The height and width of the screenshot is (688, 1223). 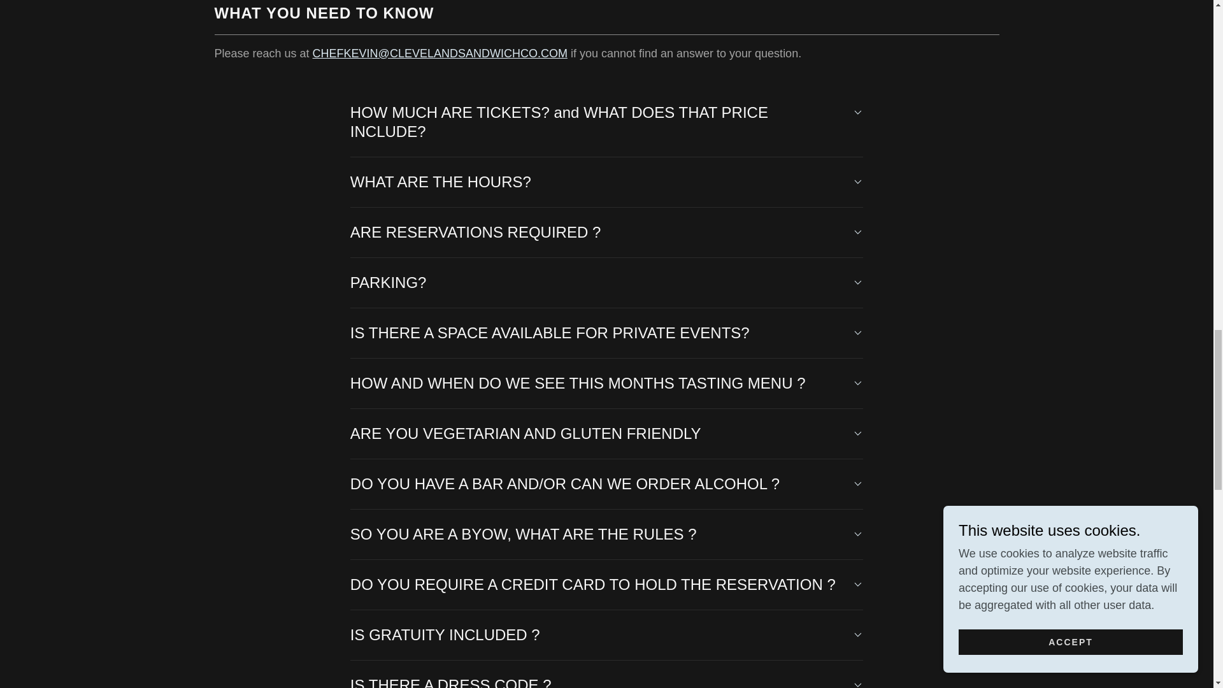 I want to click on DO YOU REQUIRE A CREDIT CARD TO HOLD THE RESERVATION ?, so click(x=606, y=585).